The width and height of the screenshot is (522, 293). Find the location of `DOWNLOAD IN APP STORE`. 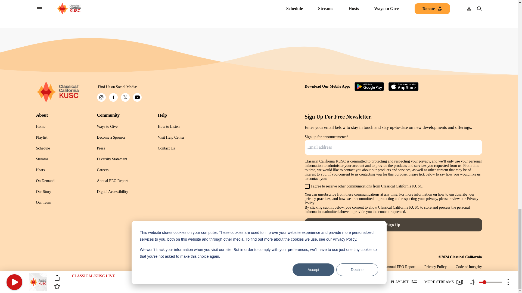

DOWNLOAD IN APP STORE is located at coordinates (403, 86).